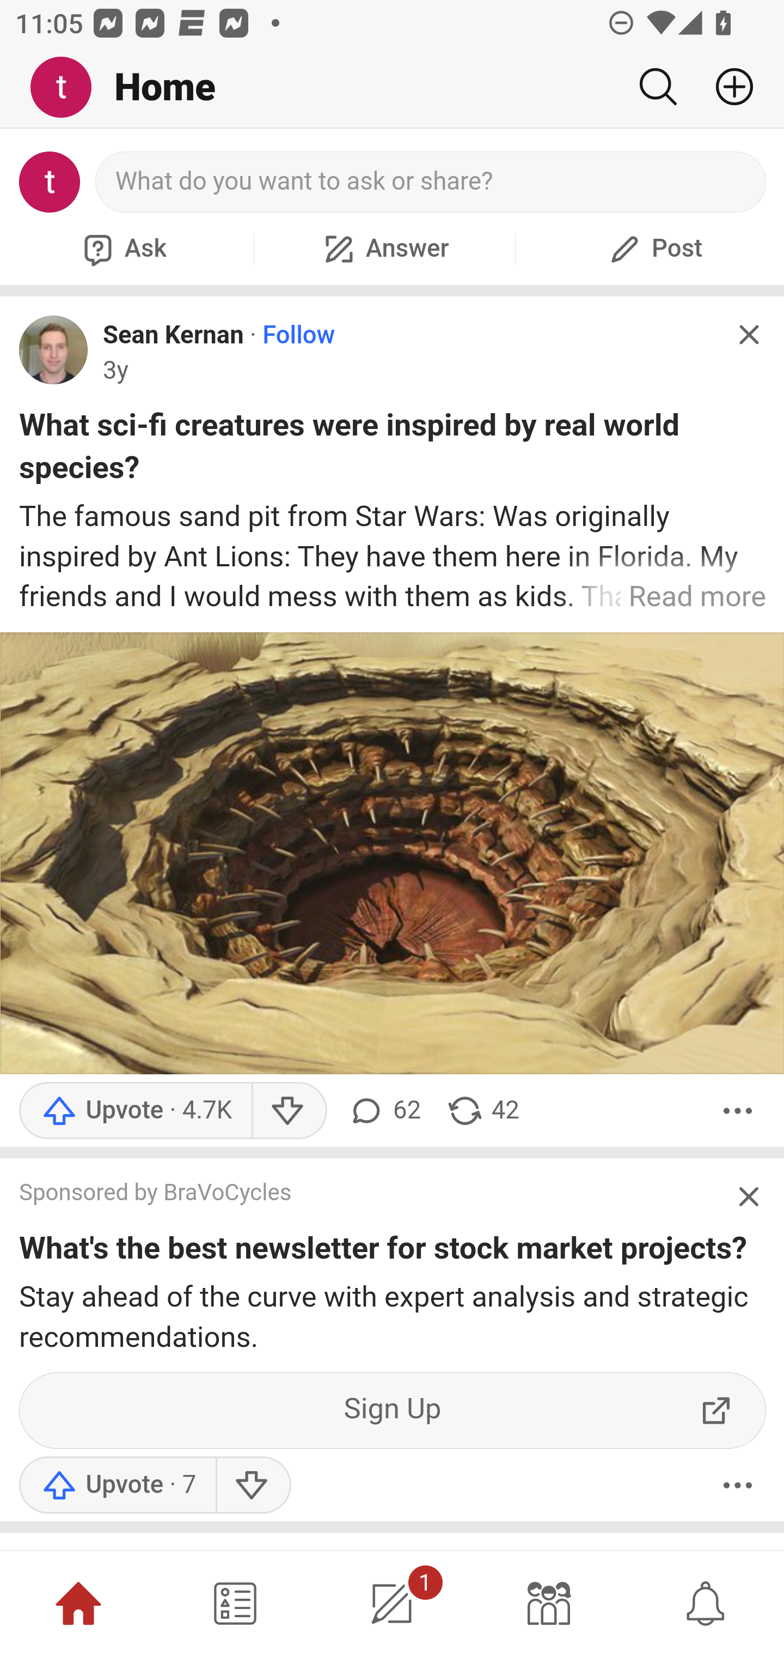  I want to click on Follow, so click(299, 335).